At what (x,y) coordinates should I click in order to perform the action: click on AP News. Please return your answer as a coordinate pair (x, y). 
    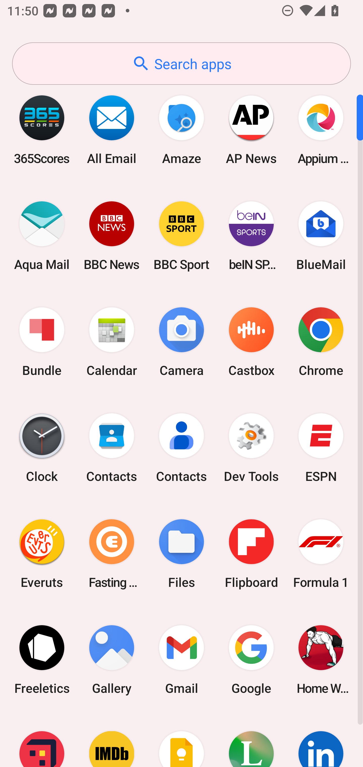
    Looking at the image, I should click on (251, 130).